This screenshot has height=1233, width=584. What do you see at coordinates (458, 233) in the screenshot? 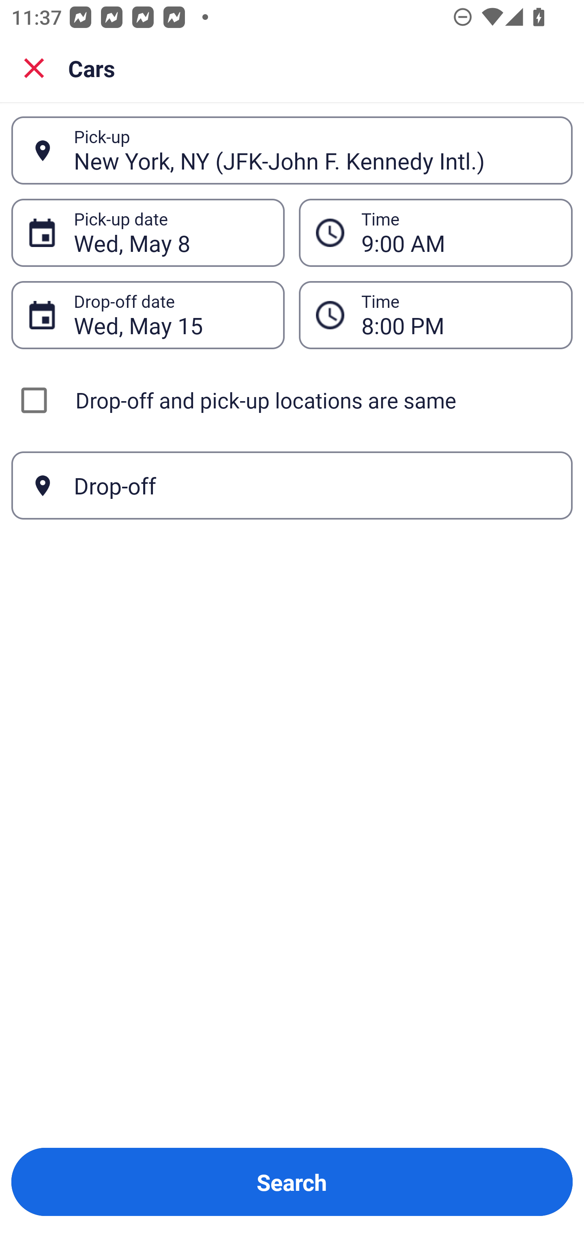
I see `9:00 AM` at bounding box center [458, 233].